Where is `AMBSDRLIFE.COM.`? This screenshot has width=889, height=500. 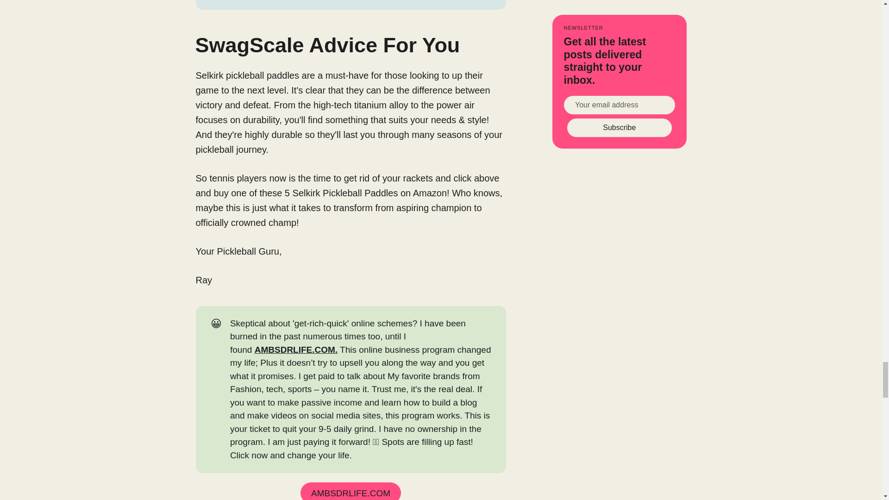 AMBSDRLIFE.COM. is located at coordinates (296, 350).